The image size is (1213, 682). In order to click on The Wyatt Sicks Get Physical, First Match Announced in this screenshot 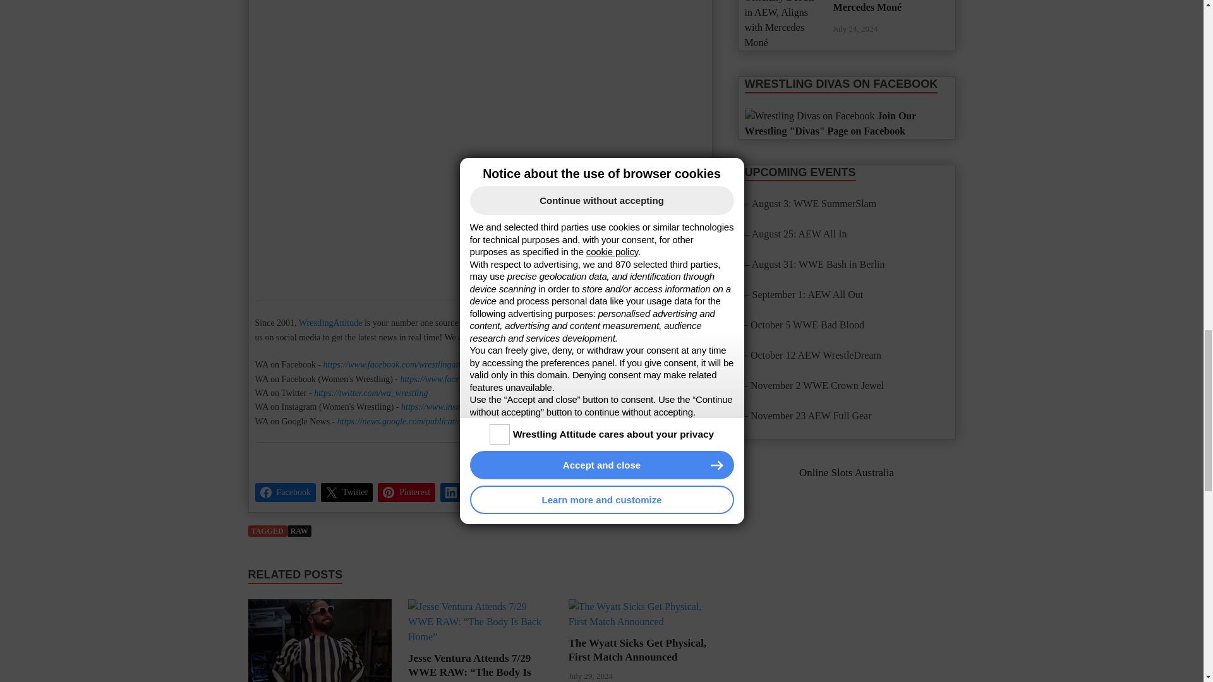, I will do `click(641, 614)`.